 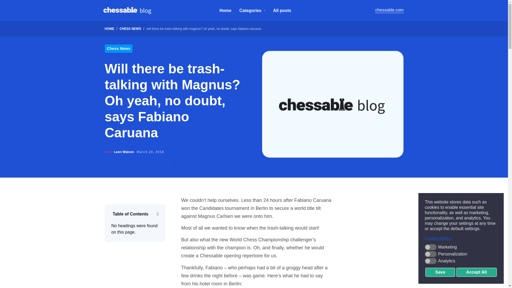 I want to click on Analytics, so click(x=461, y=261).